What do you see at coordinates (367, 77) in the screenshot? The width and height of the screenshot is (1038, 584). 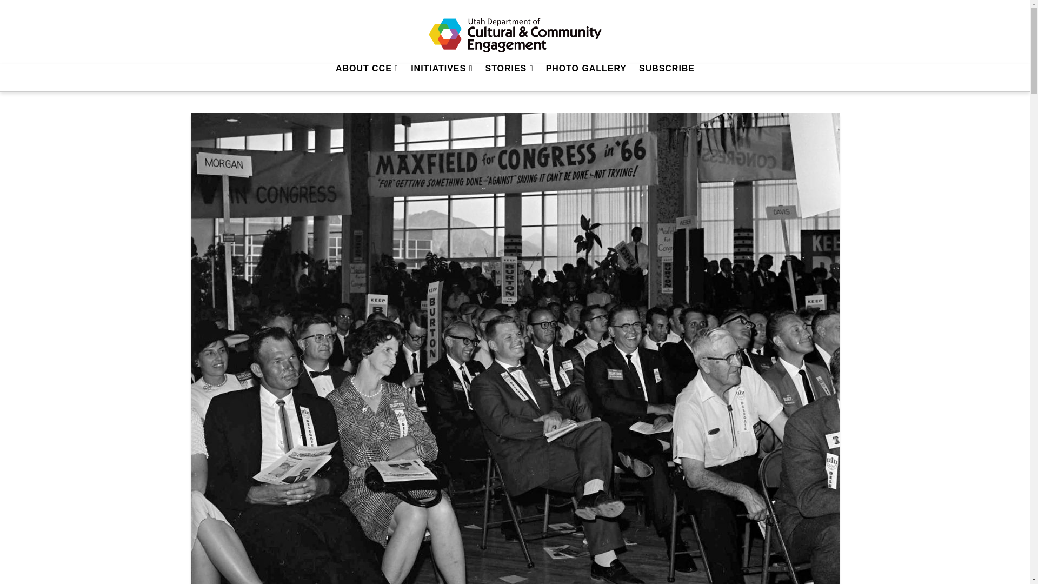 I see `ABOUT CCE` at bounding box center [367, 77].